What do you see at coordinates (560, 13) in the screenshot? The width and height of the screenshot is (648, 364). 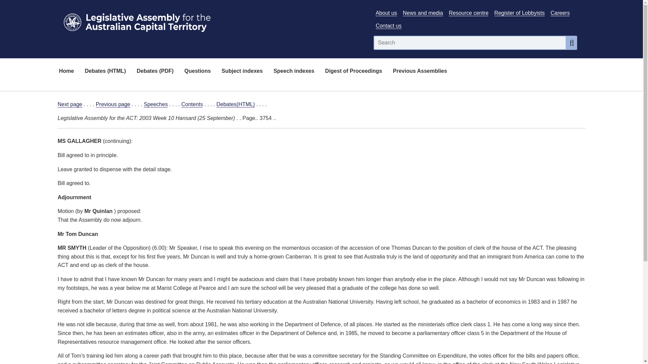 I see `Careers` at bounding box center [560, 13].